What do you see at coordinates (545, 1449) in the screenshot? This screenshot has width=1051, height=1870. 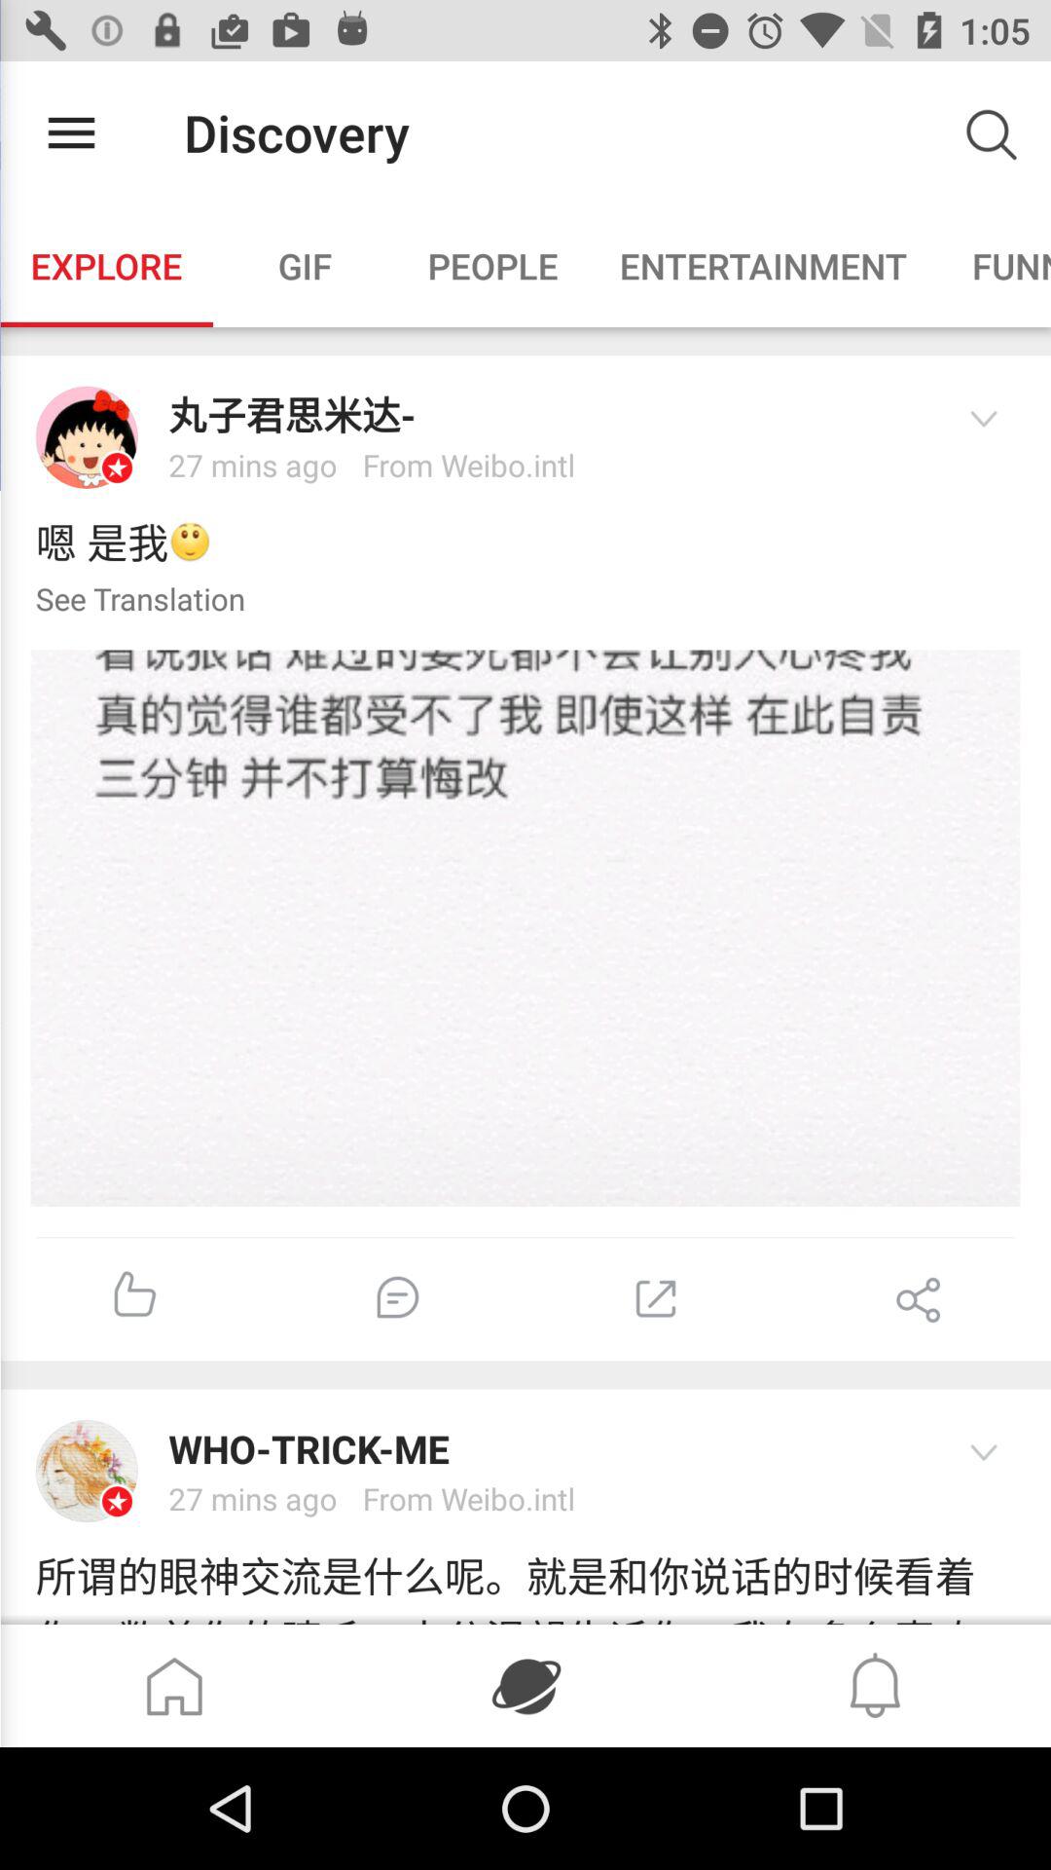 I see `turn off icon above 27 mins ago icon` at bounding box center [545, 1449].